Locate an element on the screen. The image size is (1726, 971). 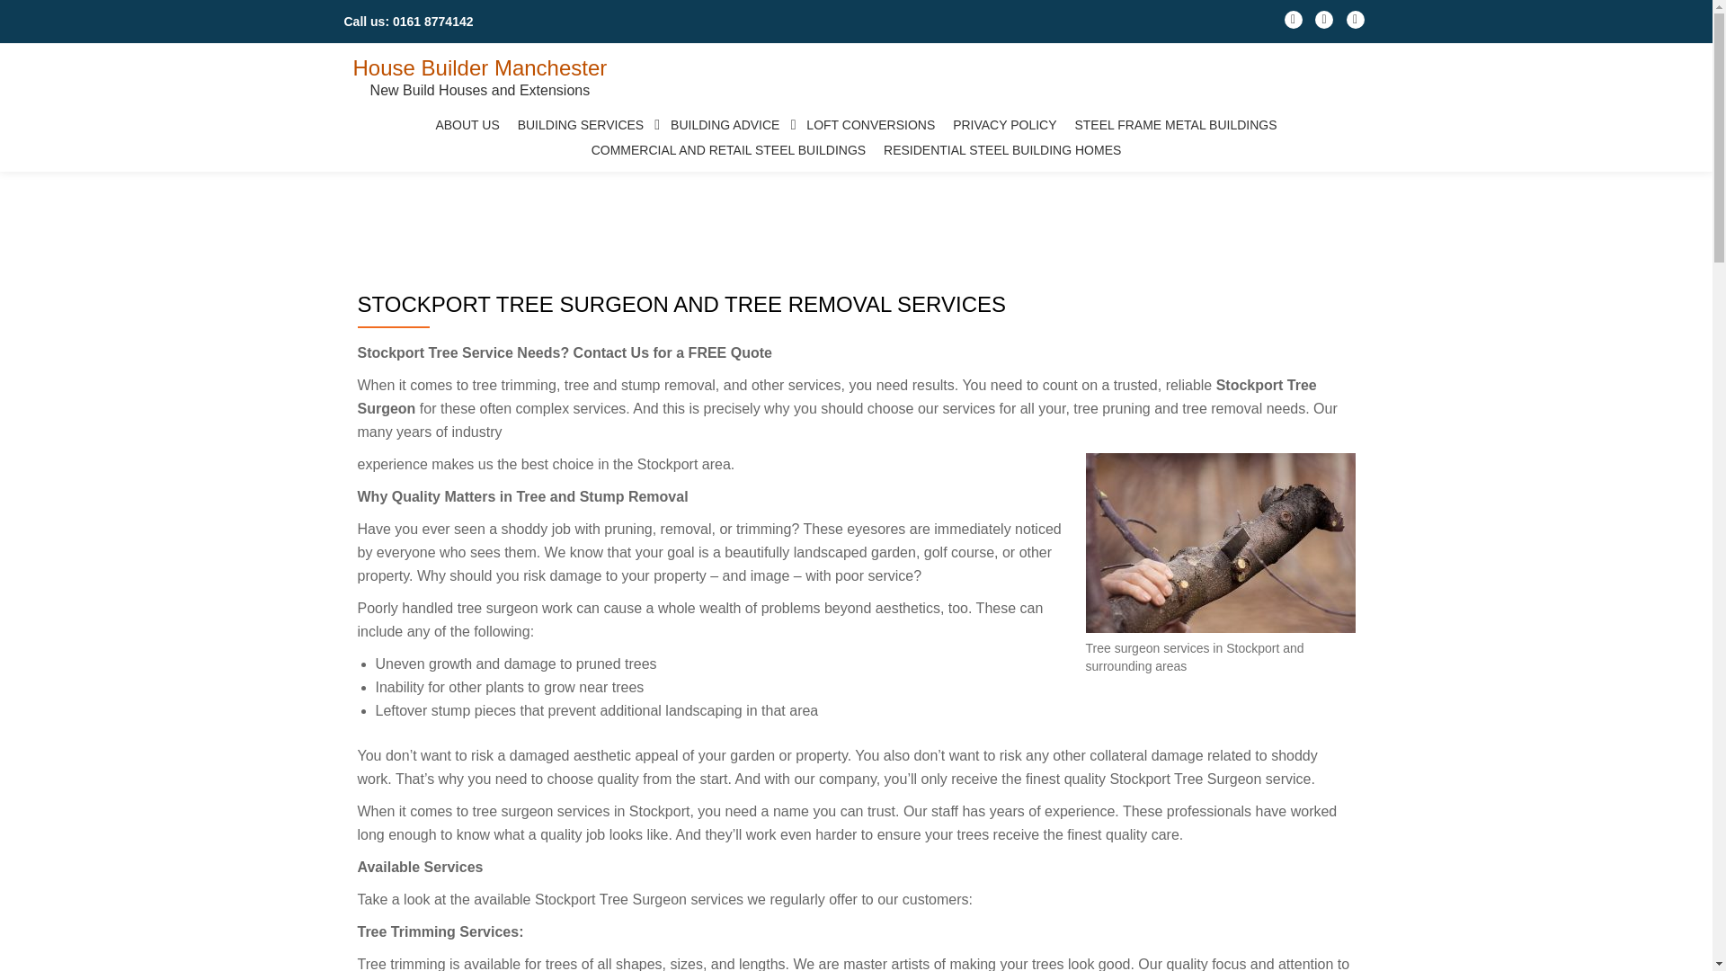
fa-twitter is located at coordinates (1323, 23).